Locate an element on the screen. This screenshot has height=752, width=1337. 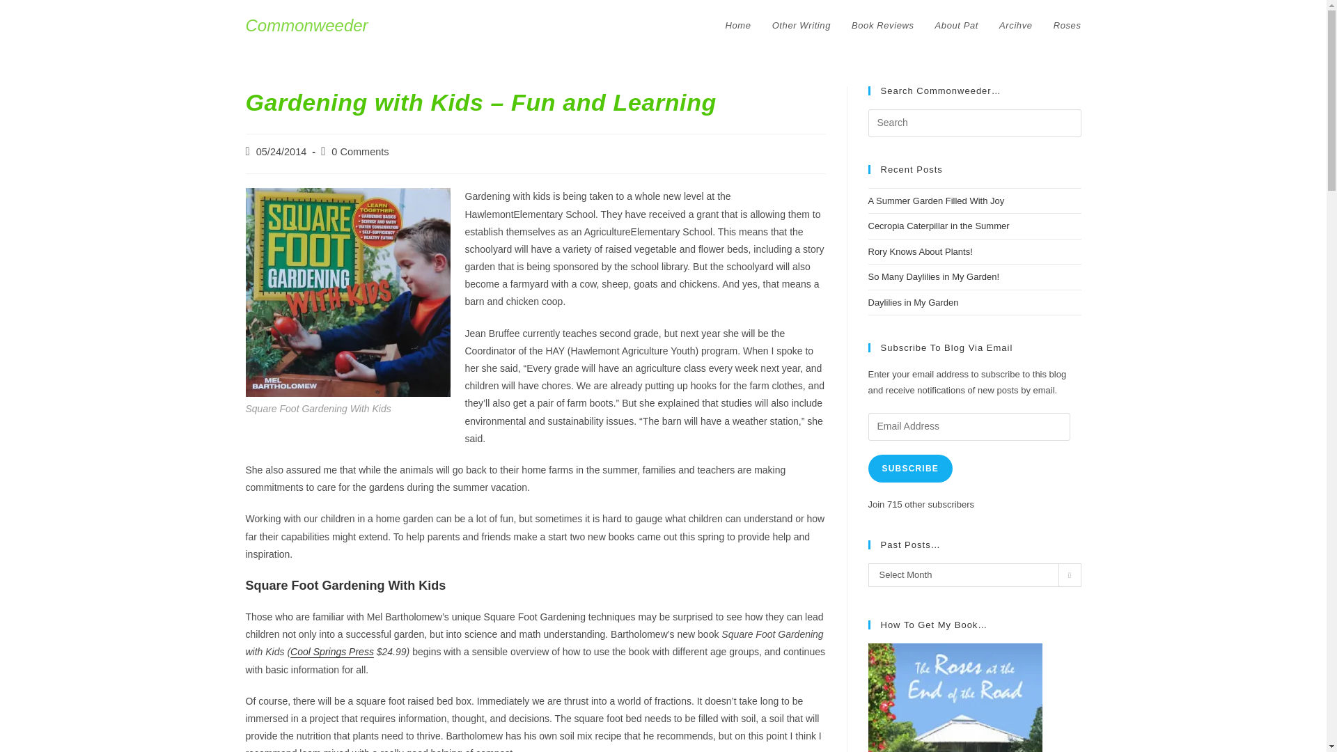
Cecropia Caterpillar in the Summer is located at coordinates (939, 226).